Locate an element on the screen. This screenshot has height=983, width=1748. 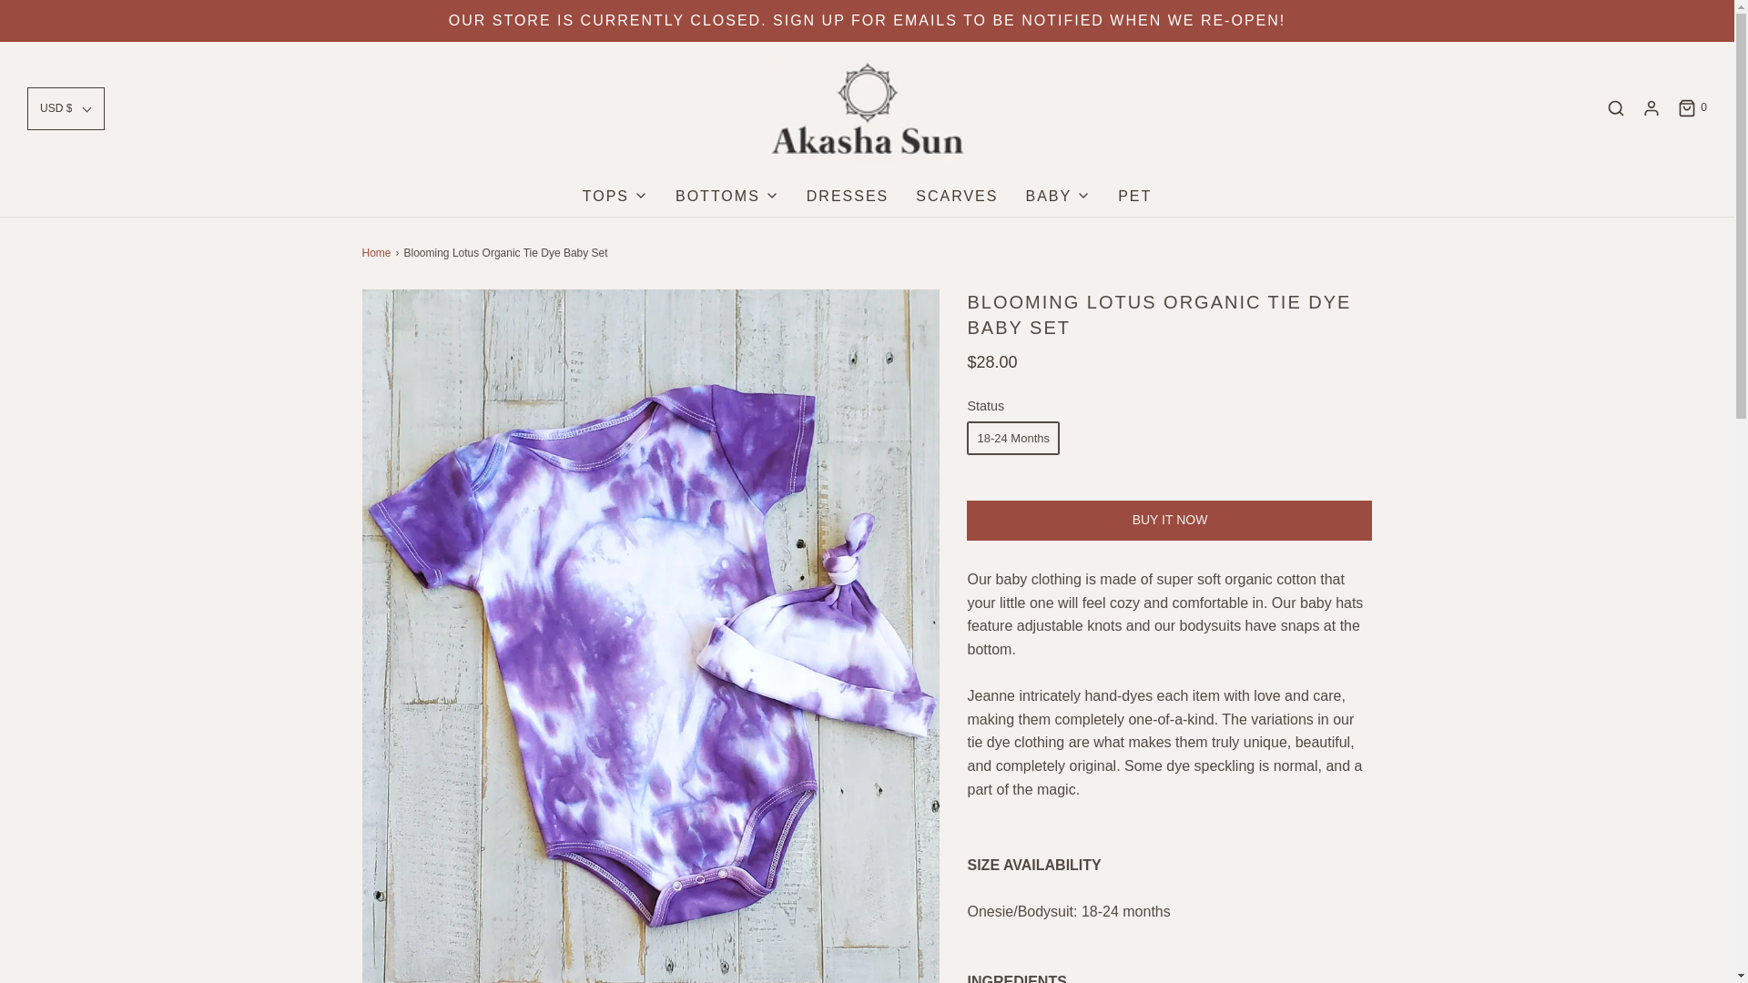
BABY is located at coordinates (1058, 197).